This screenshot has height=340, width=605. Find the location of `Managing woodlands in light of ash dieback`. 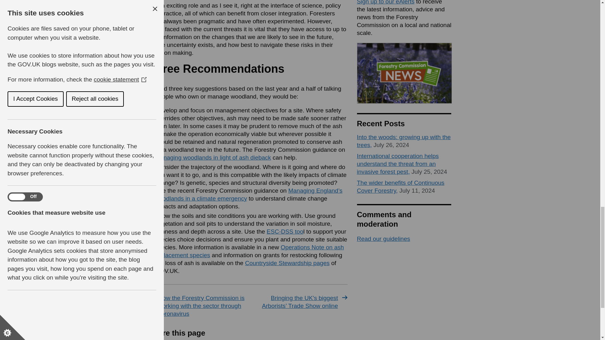

Managing woodlands in light of ash dieback is located at coordinates (213, 157).